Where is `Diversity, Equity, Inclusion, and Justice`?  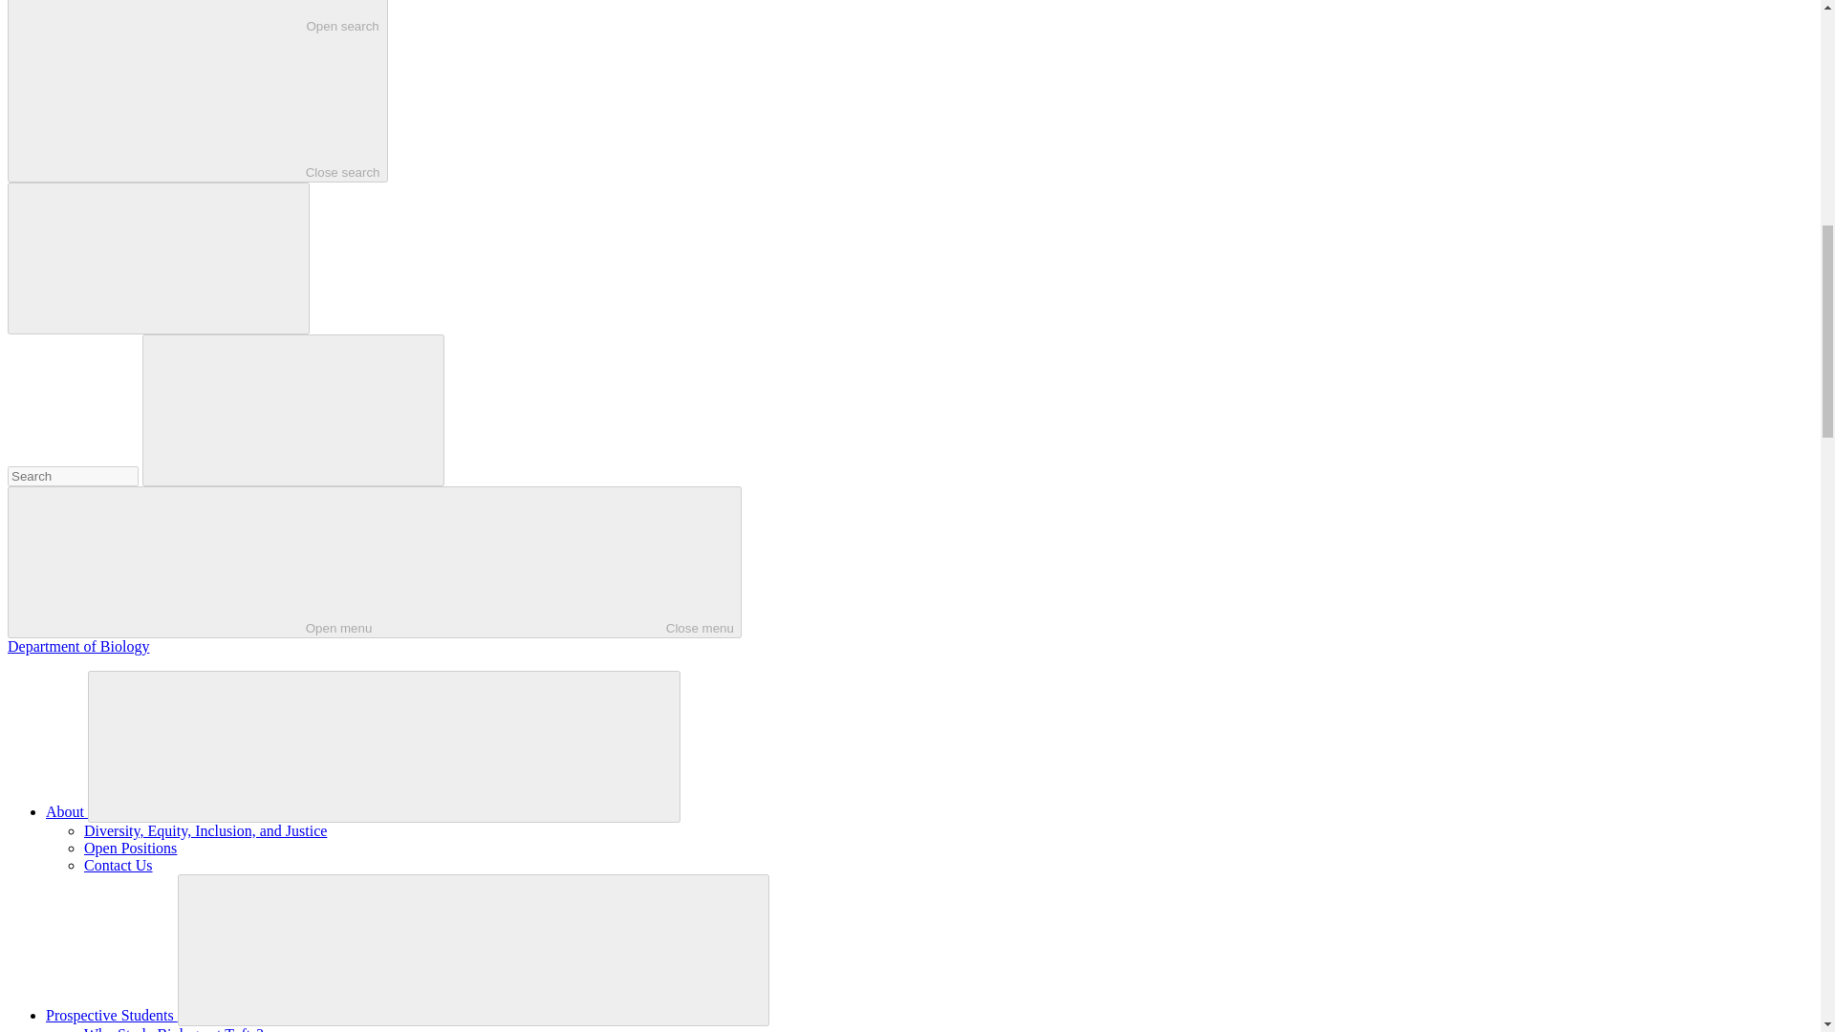 Diversity, Equity, Inclusion, and Justice is located at coordinates (205, 830).